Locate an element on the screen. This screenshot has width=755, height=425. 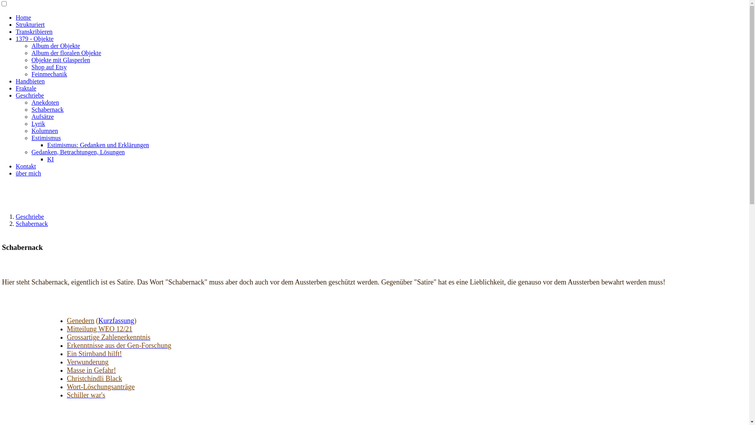
Geschriebe is located at coordinates (30, 216).